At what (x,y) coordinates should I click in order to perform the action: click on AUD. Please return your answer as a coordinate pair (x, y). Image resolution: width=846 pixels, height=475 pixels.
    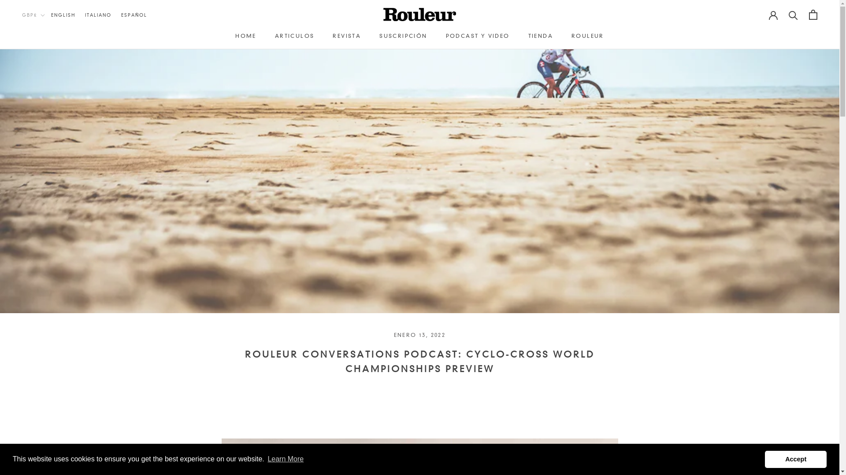
    Looking at the image, I should click on (50, 92).